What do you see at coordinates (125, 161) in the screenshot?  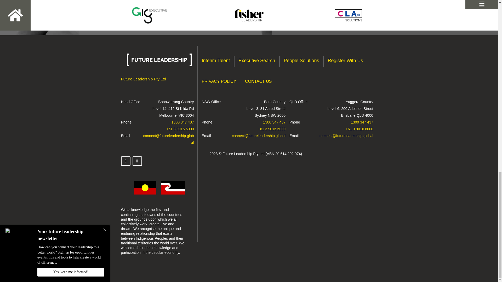 I see `Follow on X` at bounding box center [125, 161].